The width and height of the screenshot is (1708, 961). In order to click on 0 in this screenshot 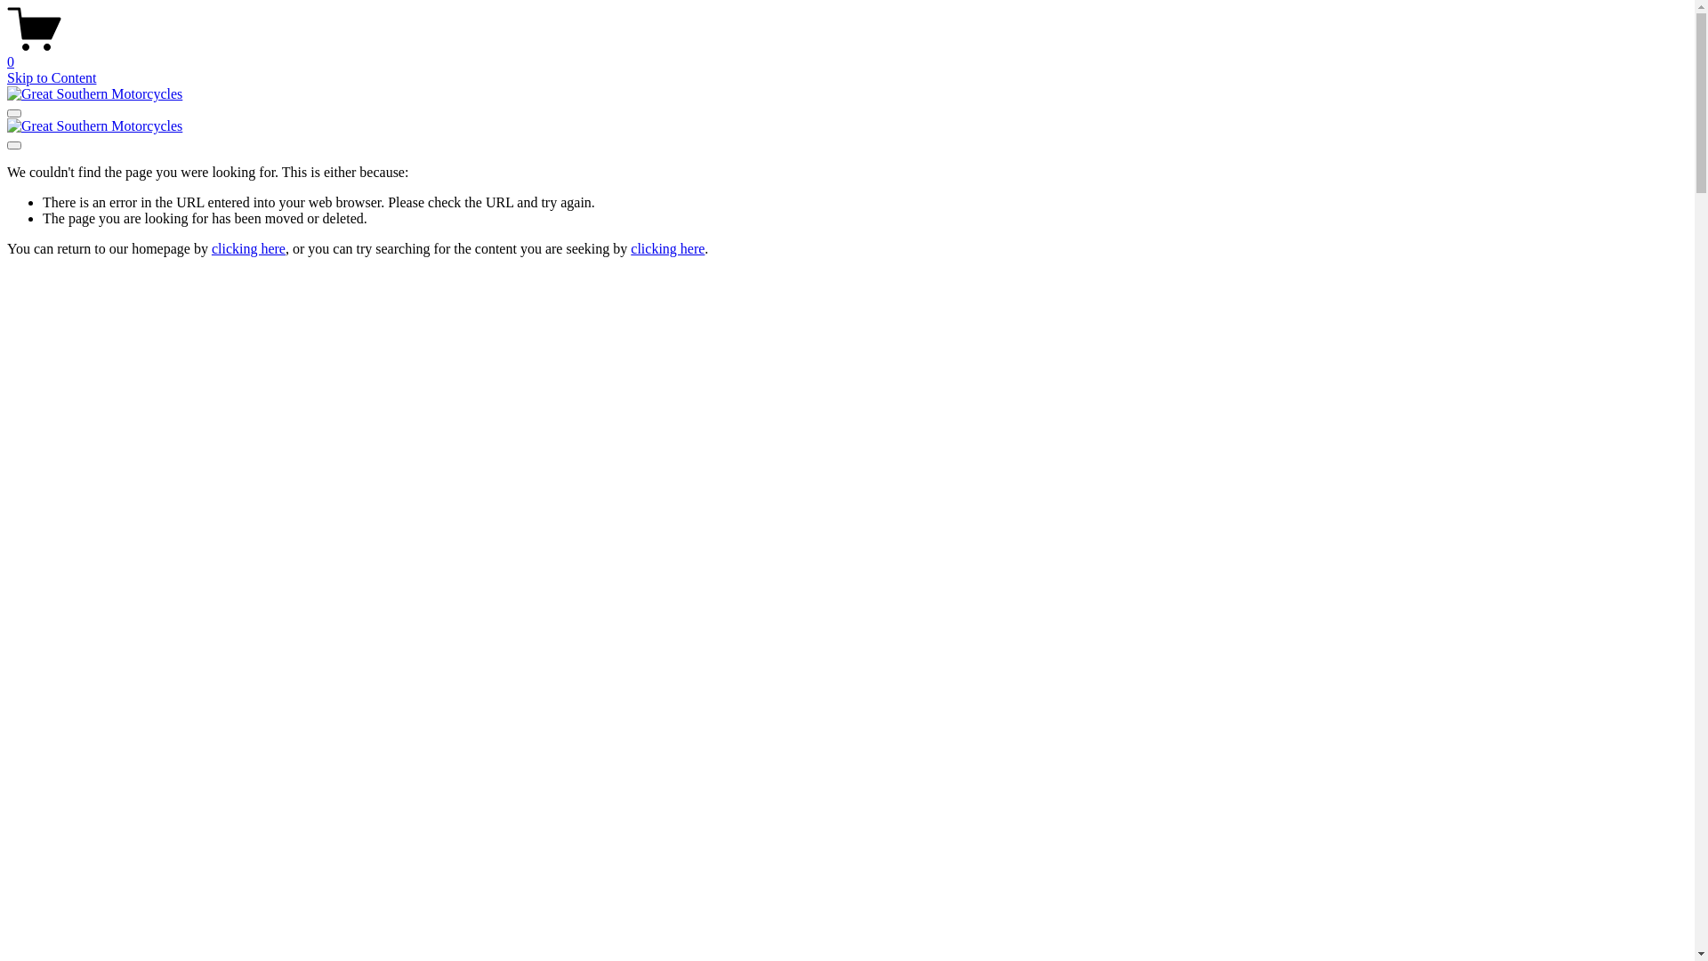, I will do `click(847, 54)`.